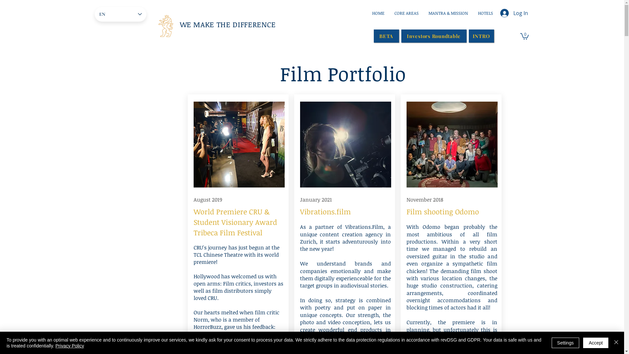 The image size is (629, 354). Describe the element at coordinates (448, 13) in the screenshot. I see `MANTRA & MISSION` at that location.